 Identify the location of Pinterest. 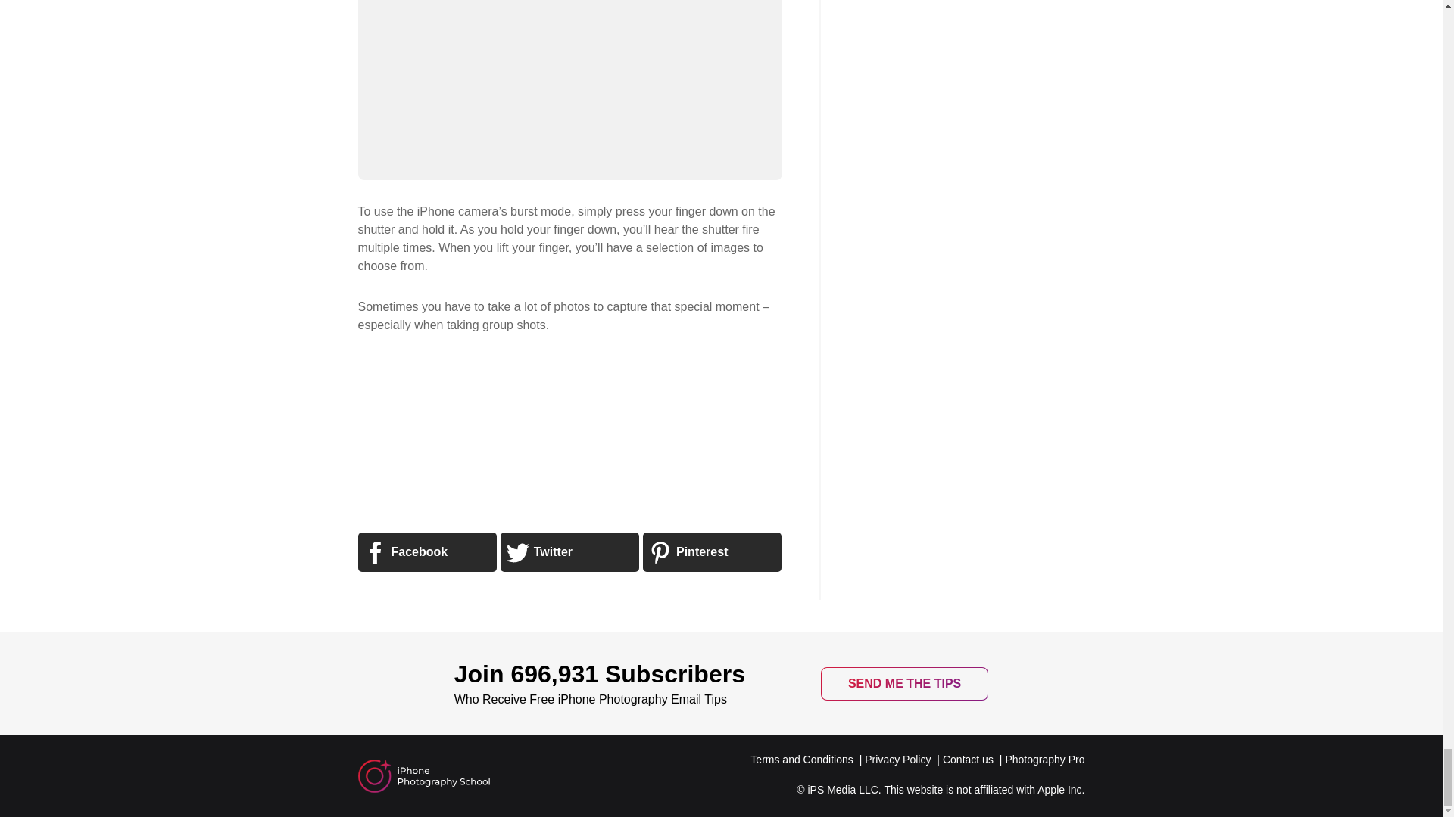
(712, 552).